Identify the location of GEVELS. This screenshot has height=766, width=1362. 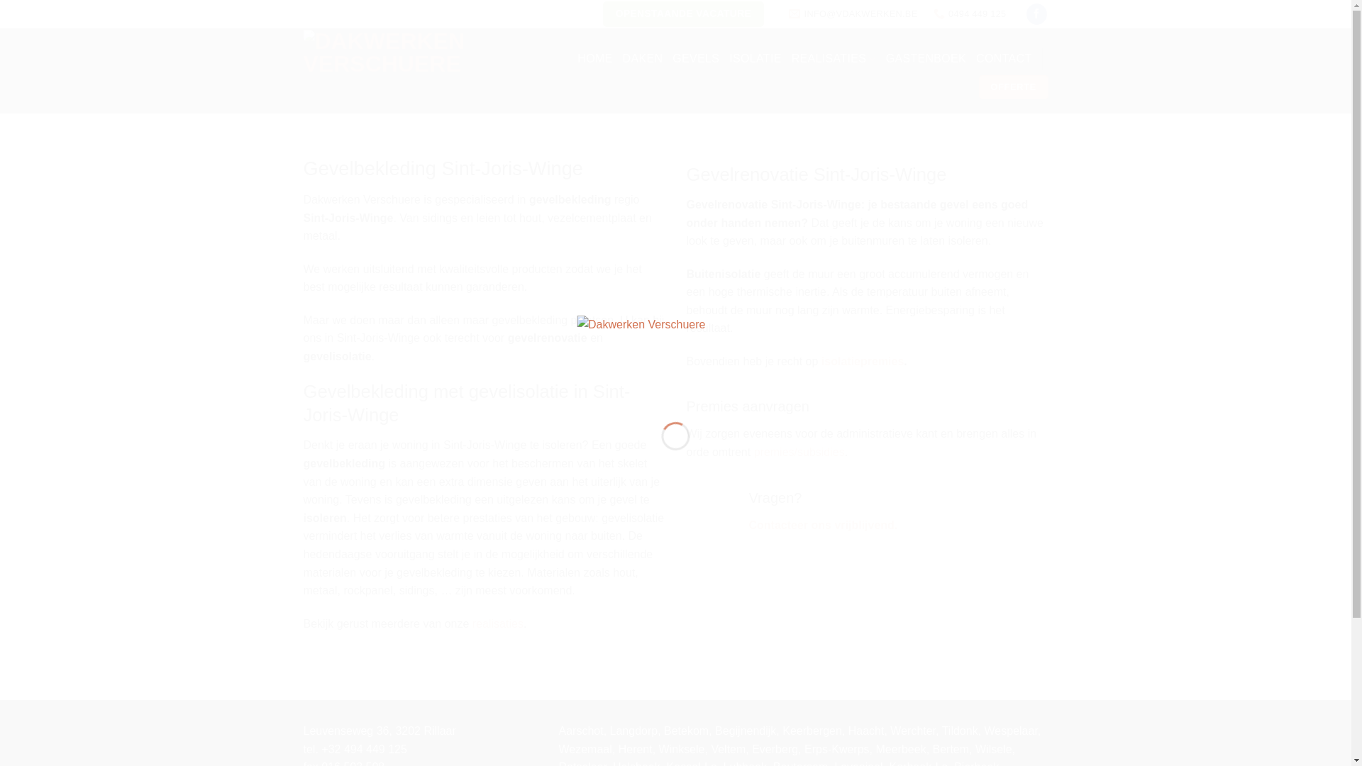
(695, 59).